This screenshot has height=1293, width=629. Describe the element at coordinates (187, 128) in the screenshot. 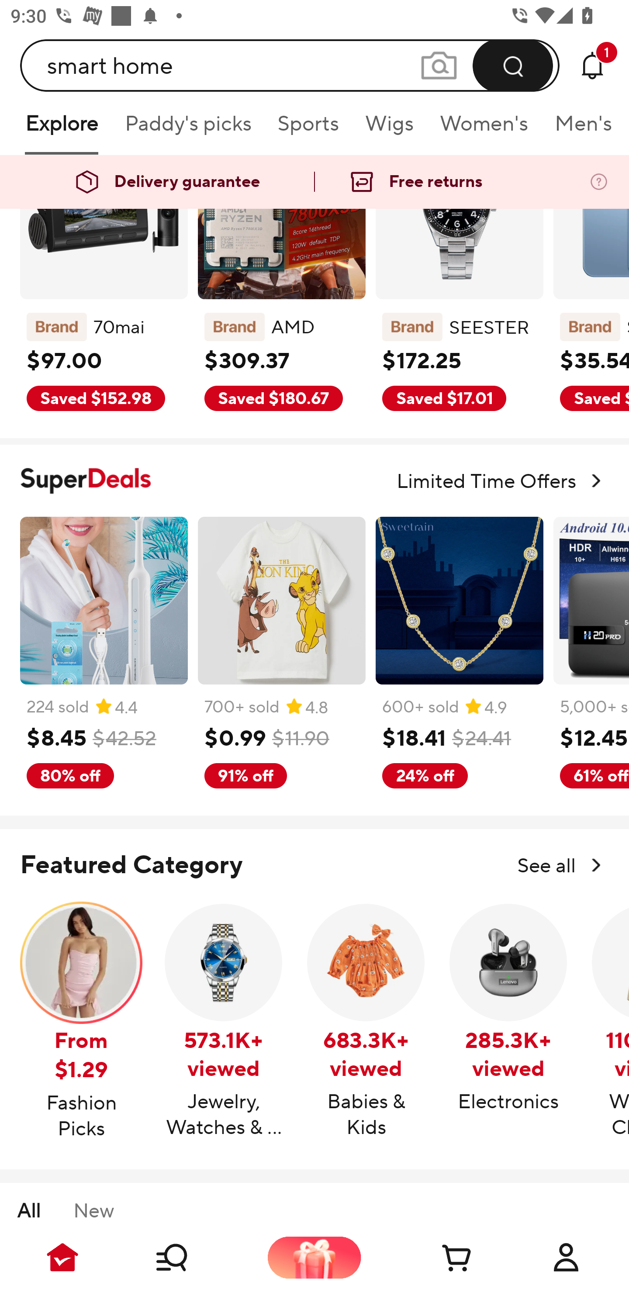

I see `Paddy's picks` at that location.